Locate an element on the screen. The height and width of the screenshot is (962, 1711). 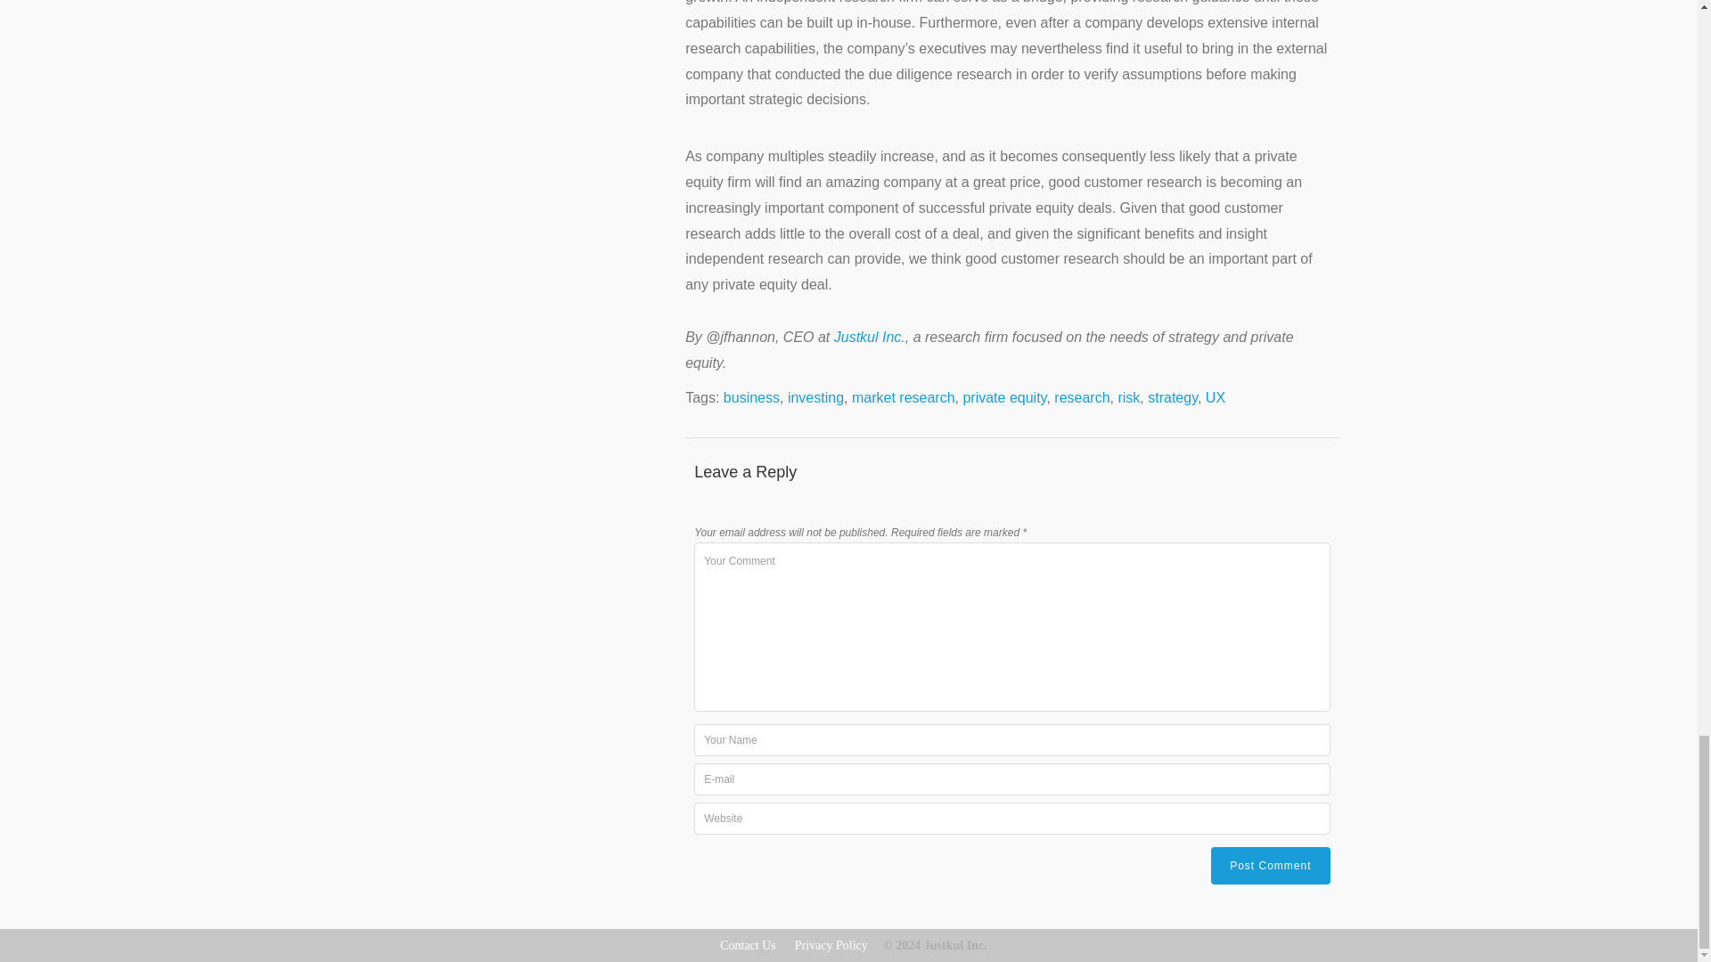
business is located at coordinates (752, 397).